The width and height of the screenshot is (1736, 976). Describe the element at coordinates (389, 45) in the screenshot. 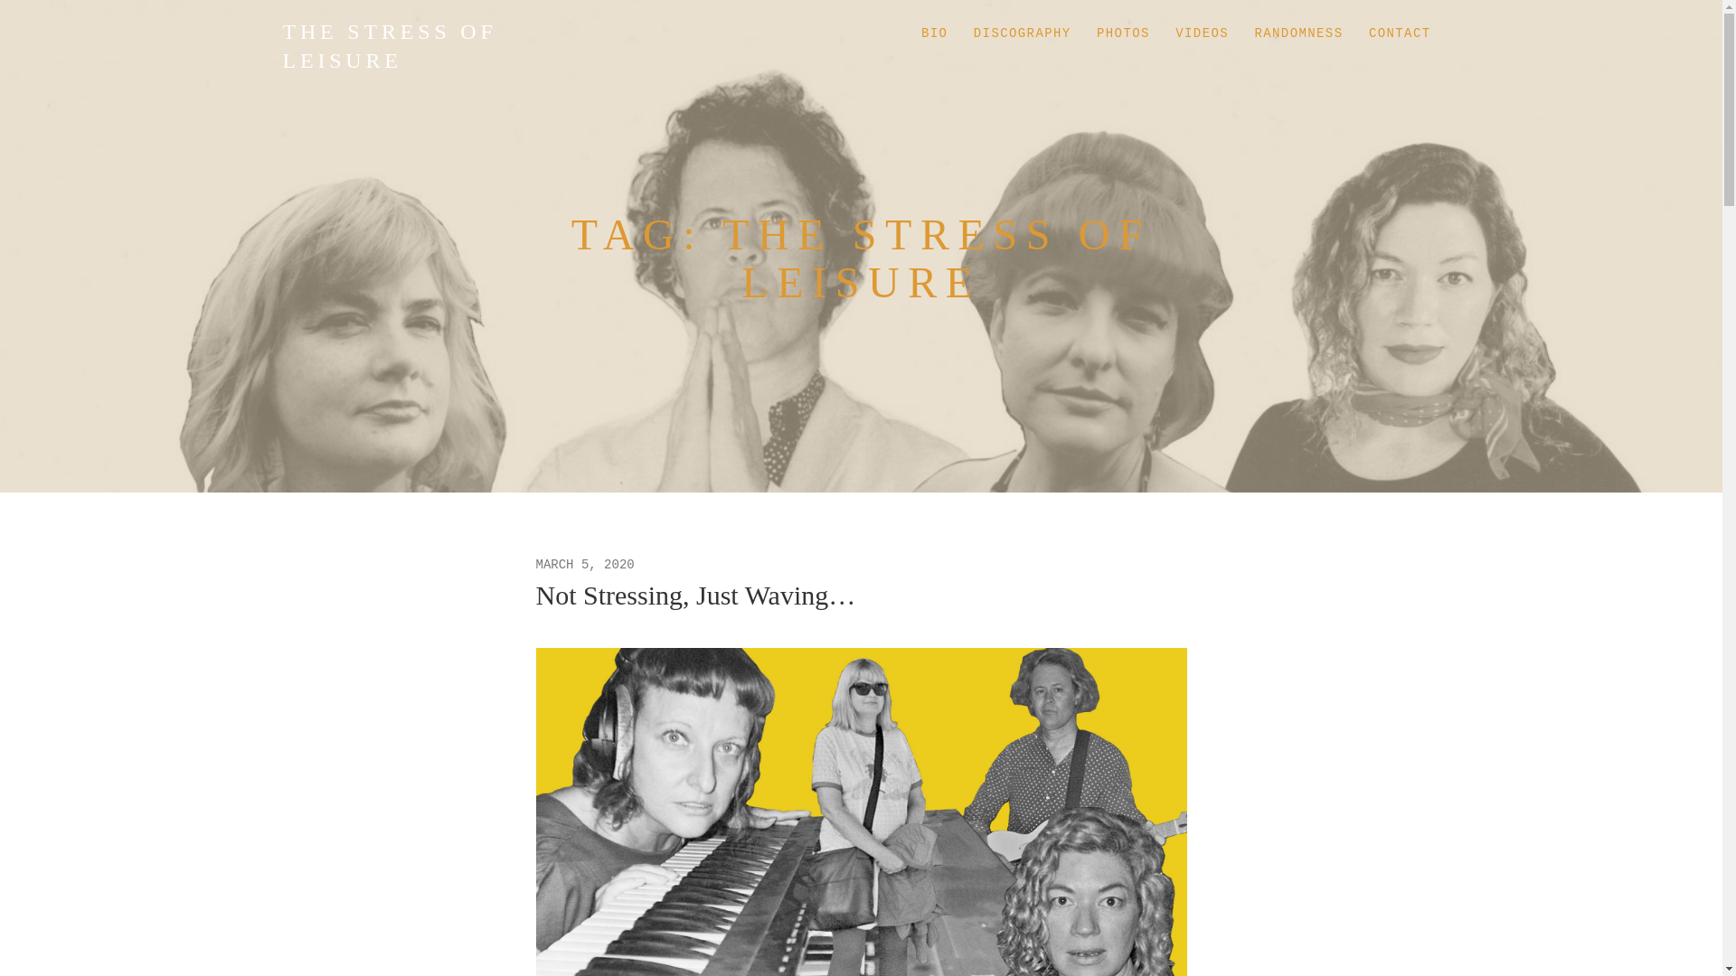

I see `THE STRESS OF LEISURE` at that location.